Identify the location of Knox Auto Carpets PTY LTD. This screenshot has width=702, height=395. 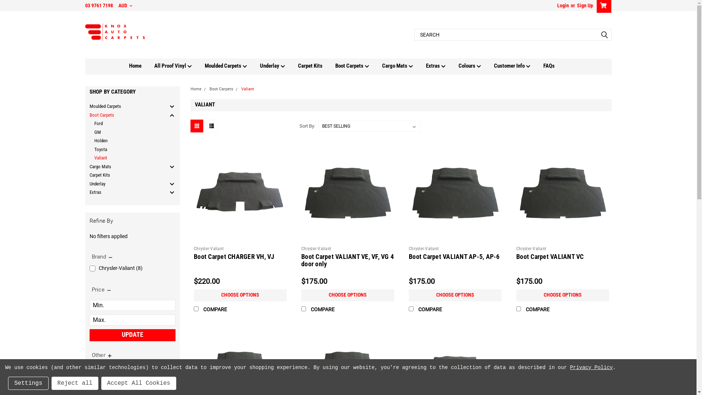
(116, 35).